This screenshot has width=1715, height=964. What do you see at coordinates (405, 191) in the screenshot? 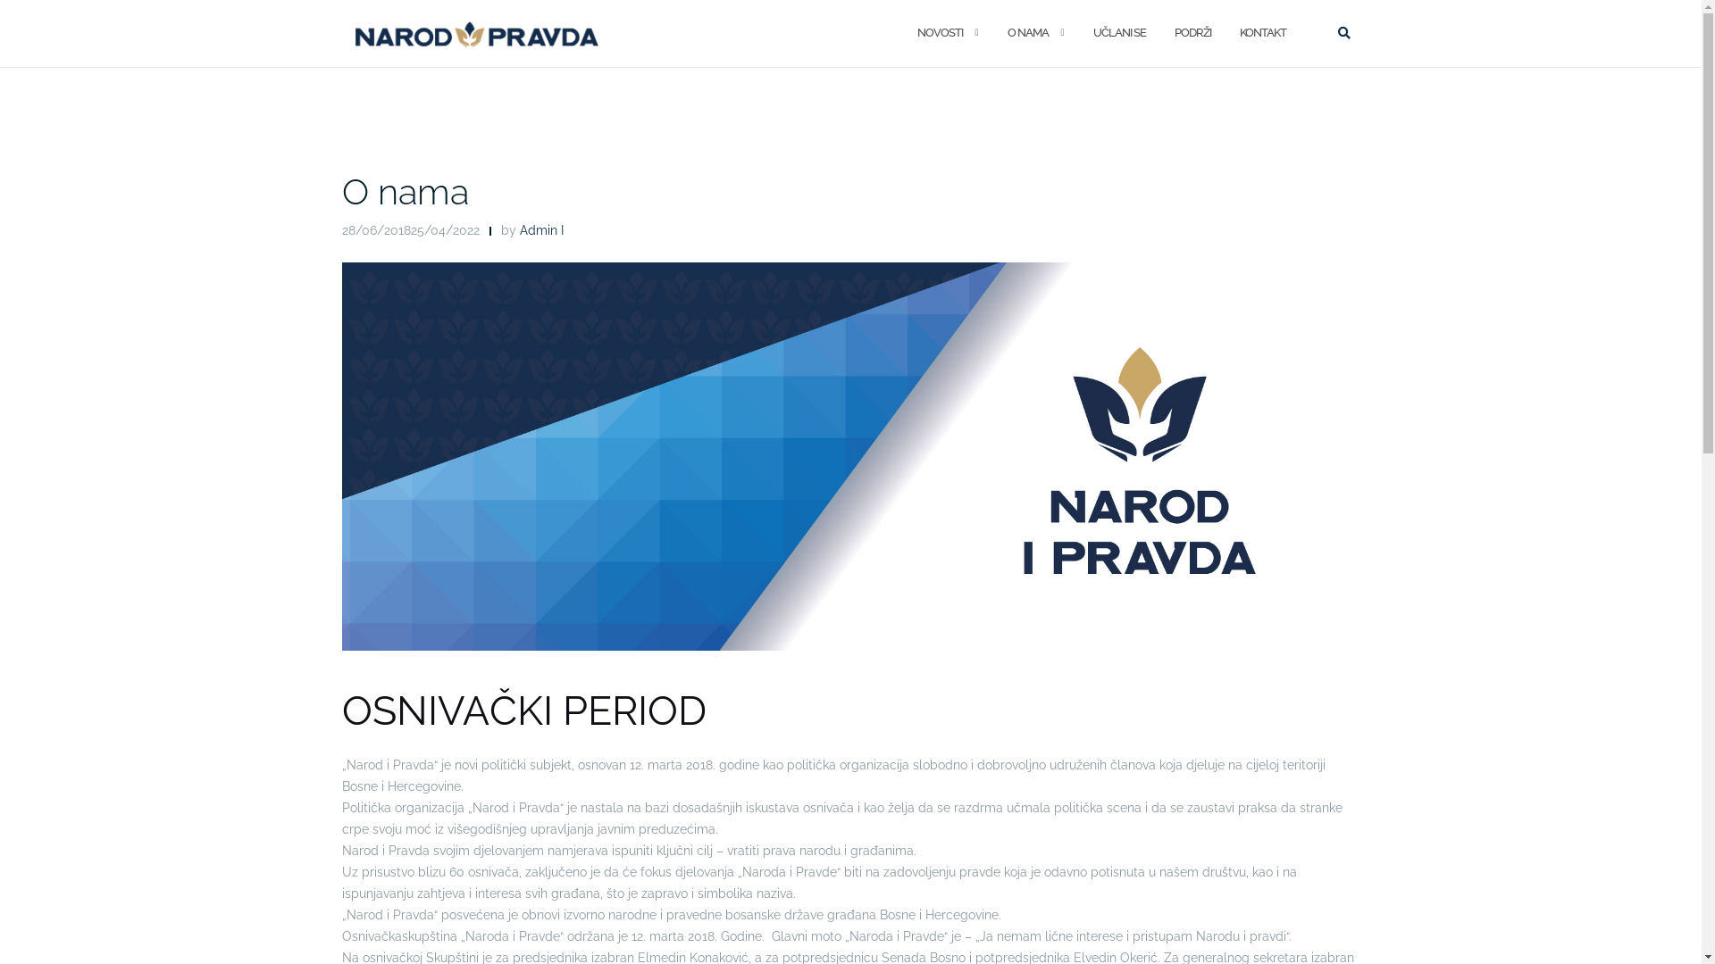
I see `O nama` at bounding box center [405, 191].